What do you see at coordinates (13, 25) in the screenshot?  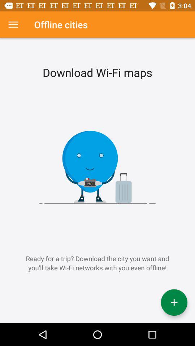 I see `select item to the left of the offline cities item` at bounding box center [13, 25].